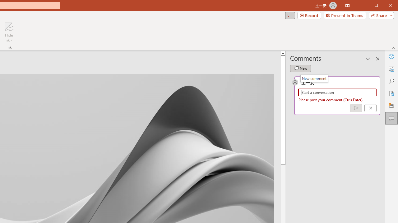 Image resolution: width=398 pixels, height=223 pixels. Describe the element at coordinates (385, 6) in the screenshot. I see `Maximize` at that location.